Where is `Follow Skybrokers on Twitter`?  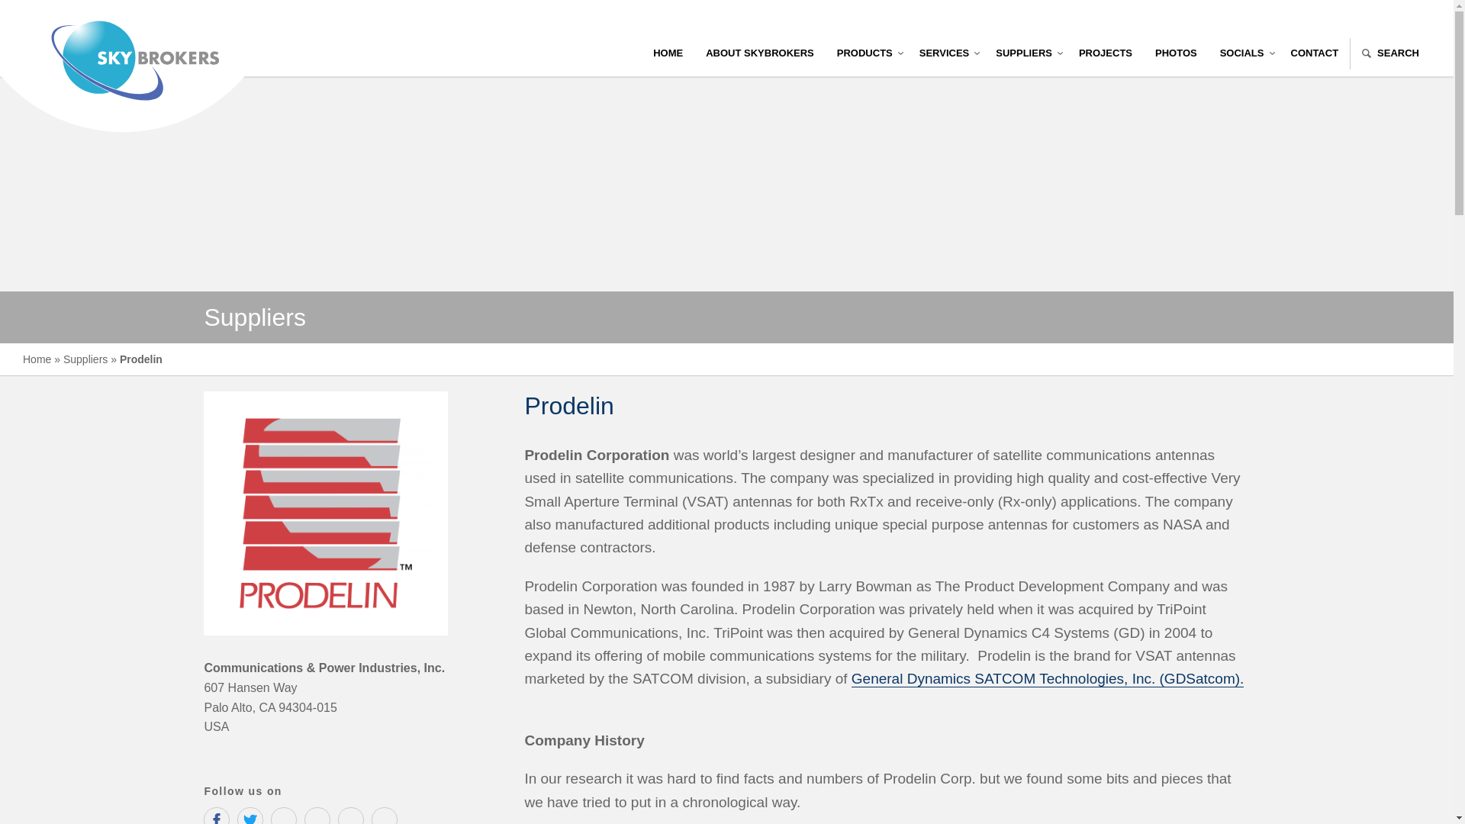 Follow Skybrokers on Twitter is located at coordinates (250, 816).